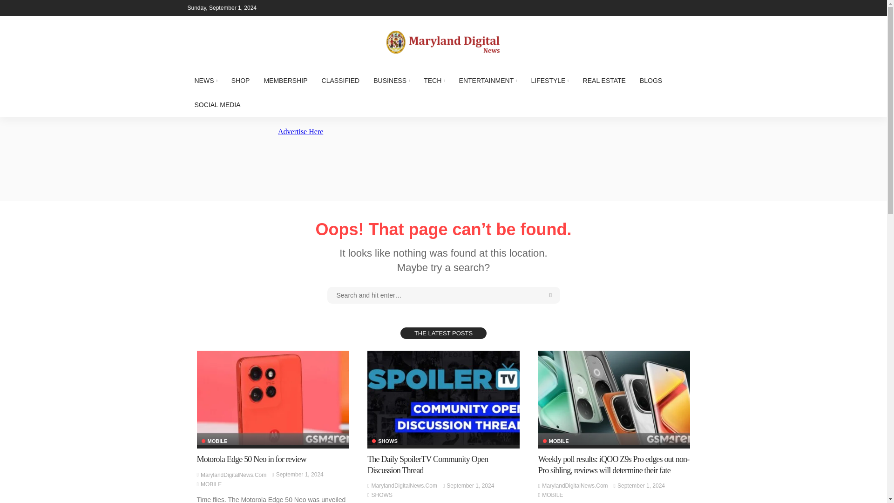 The image size is (894, 503). Describe the element at coordinates (340, 80) in the screenshot. I see `CLASSIFIED` at that location.